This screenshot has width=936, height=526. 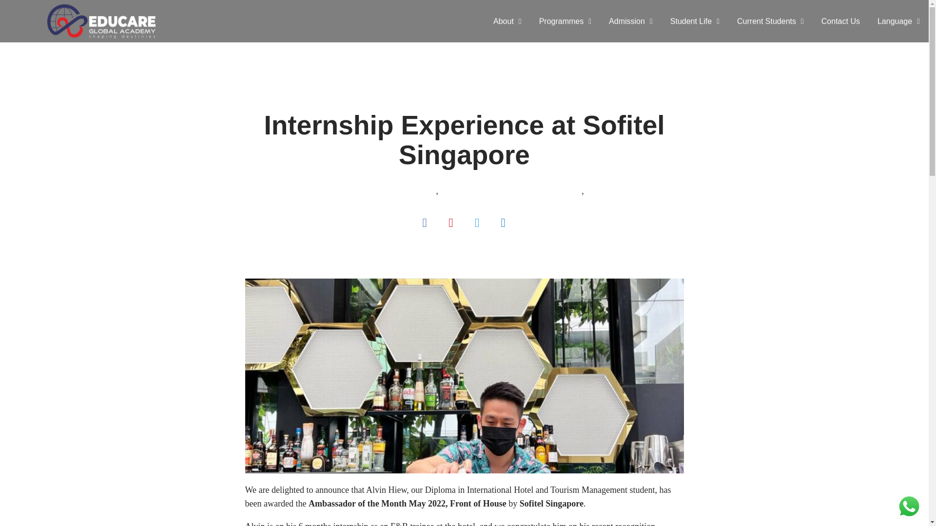 What do you see at coordinates (695, 21) in the screenshot?
I see `Student Life` at bounding box center [695, 21].